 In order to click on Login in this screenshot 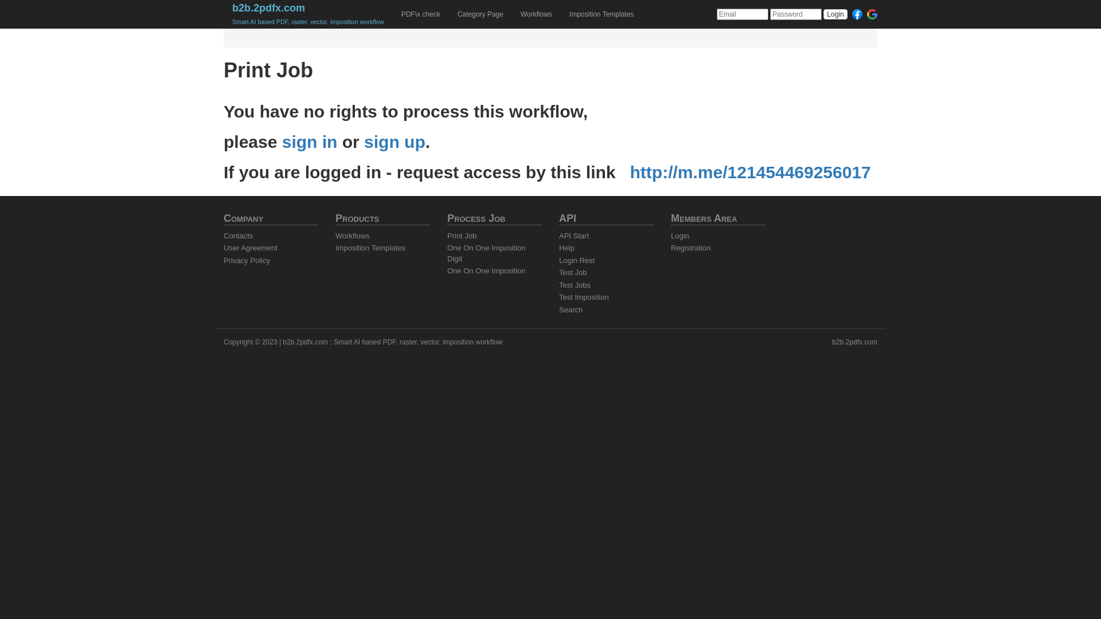, I will do `click(680, 236)`.